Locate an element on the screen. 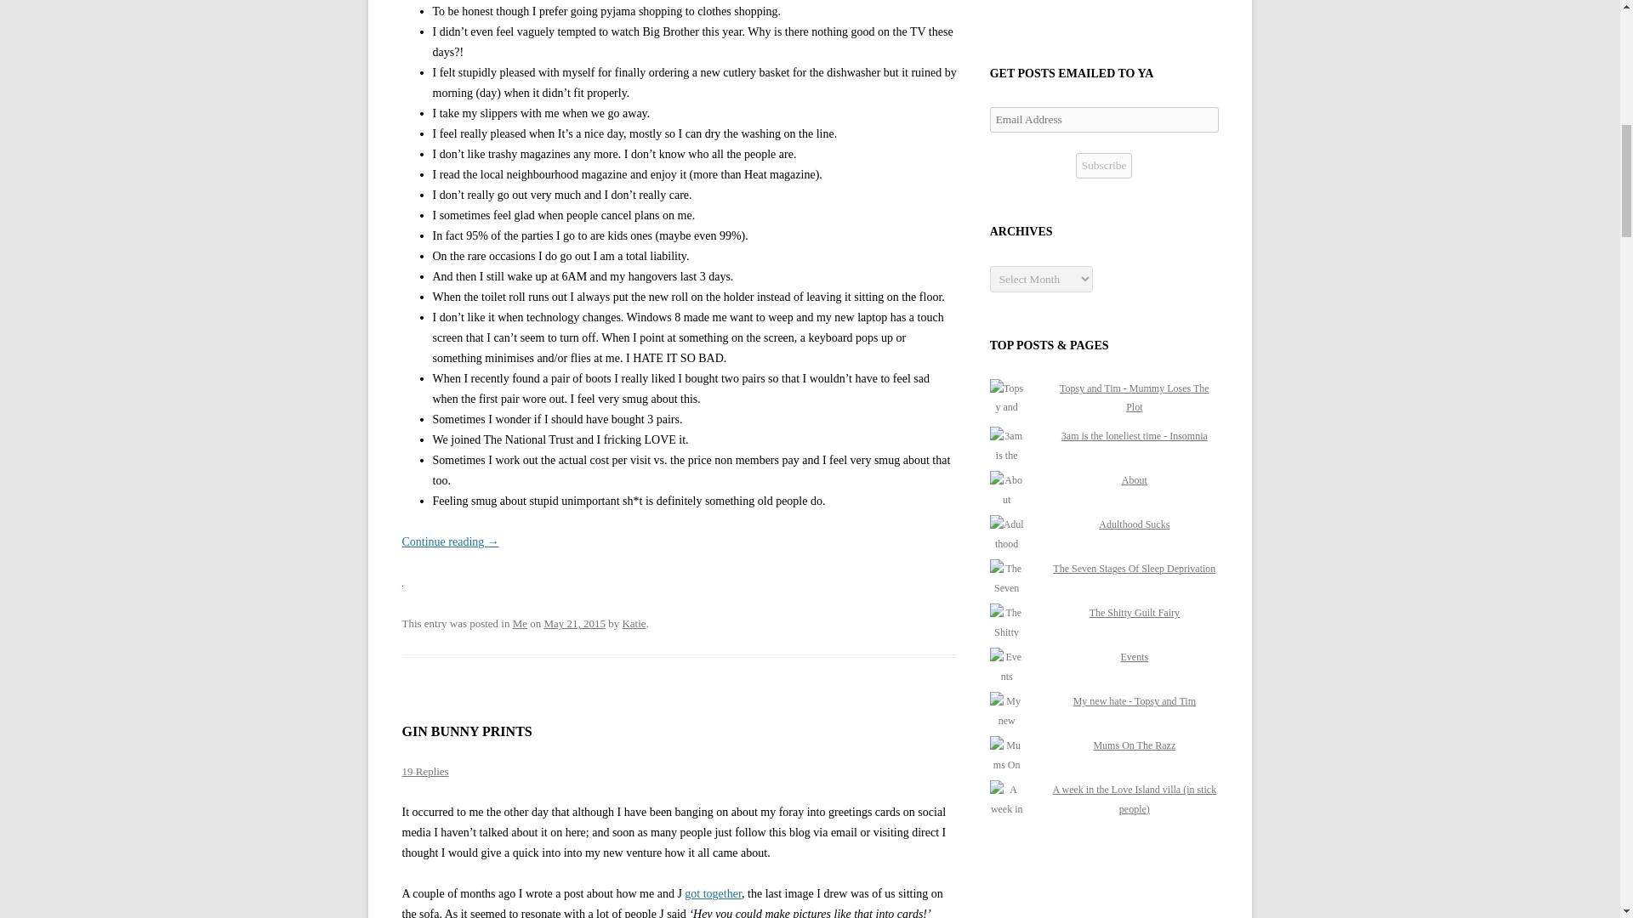 The height and width of the screenshot is (918, 1633). Me is located at coordinates (520, 622).